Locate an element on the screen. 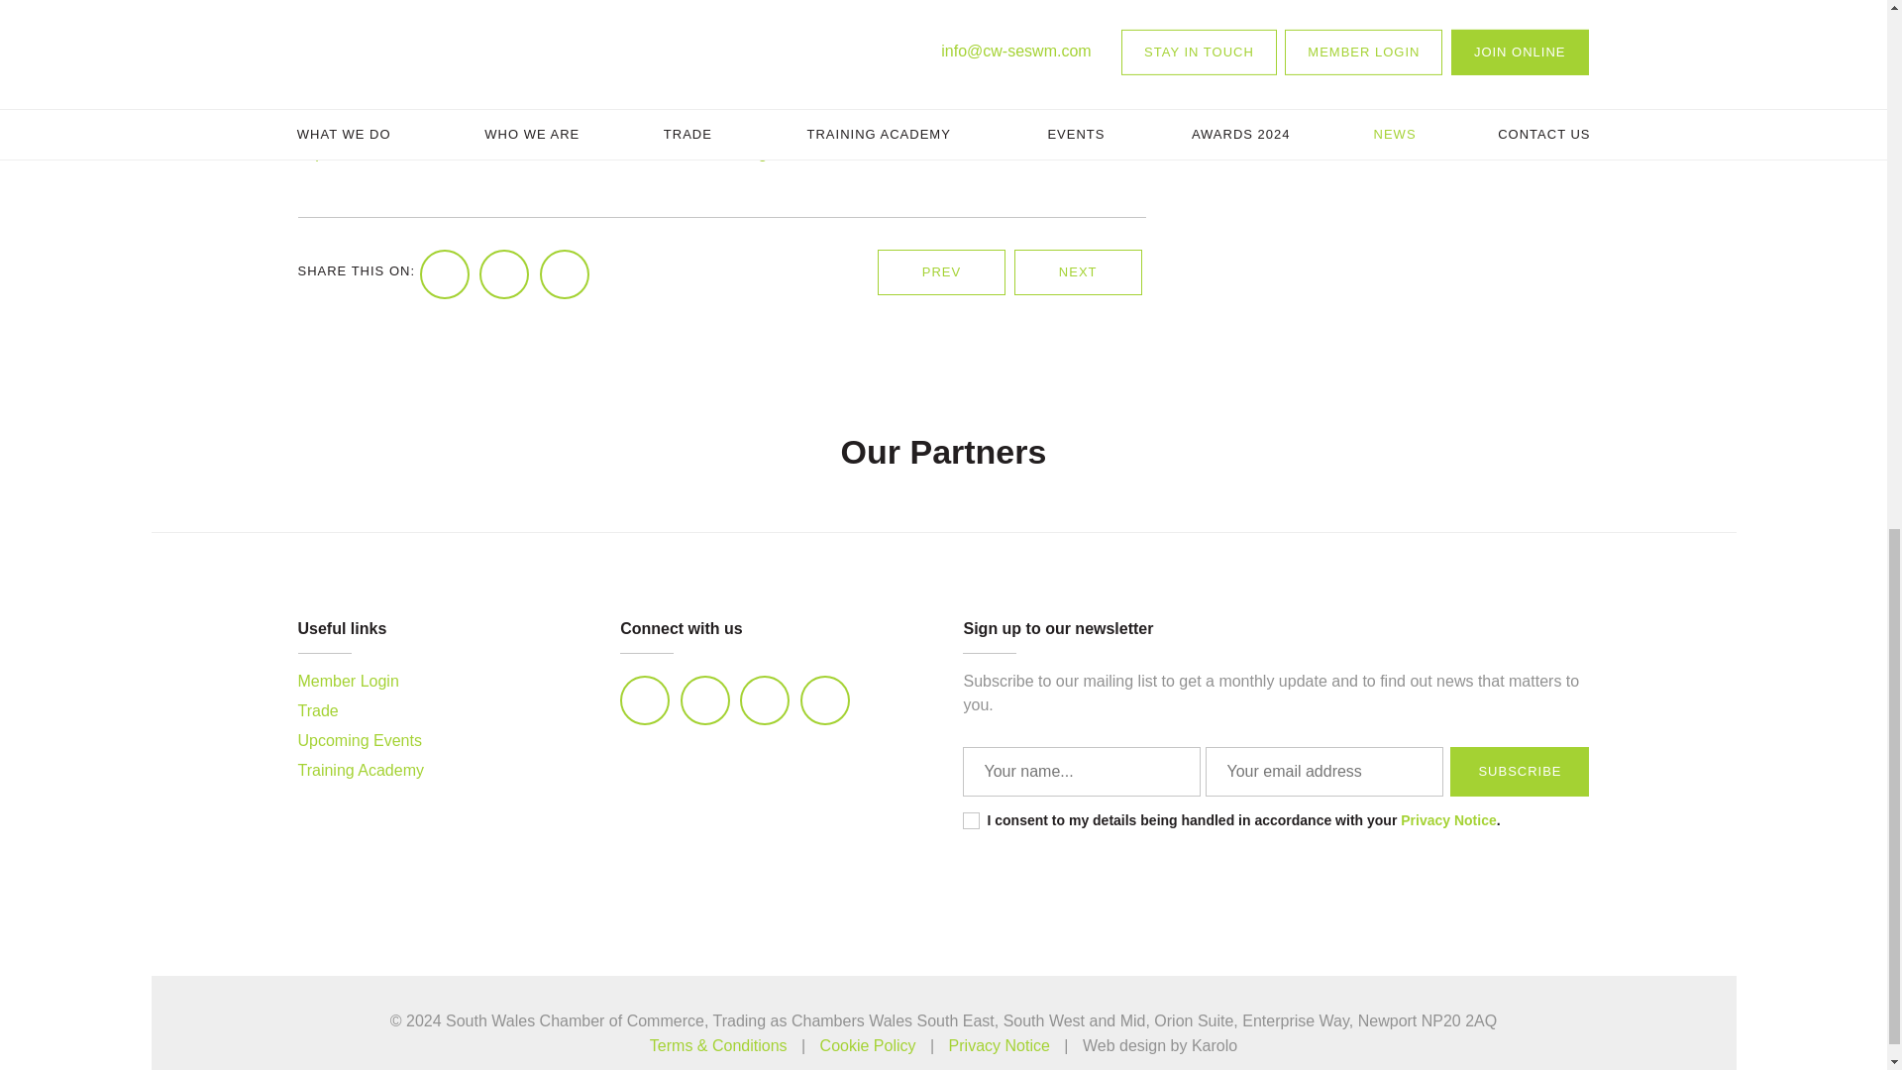 The height and width of the screenshot is (1070, 1902). Find us on Facebook is located at coordinates (764, 699).